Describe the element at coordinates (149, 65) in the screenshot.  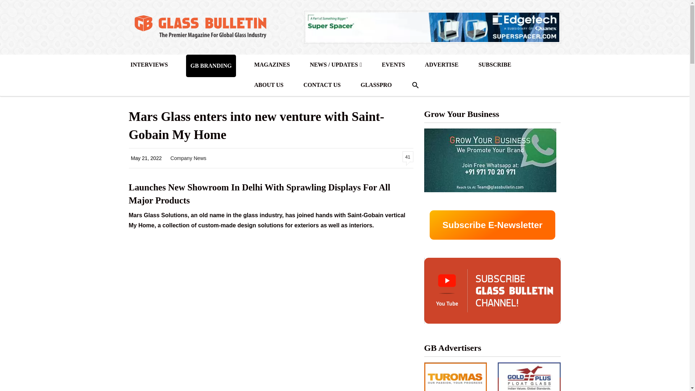
I see `INTERVIEWS` at that location.